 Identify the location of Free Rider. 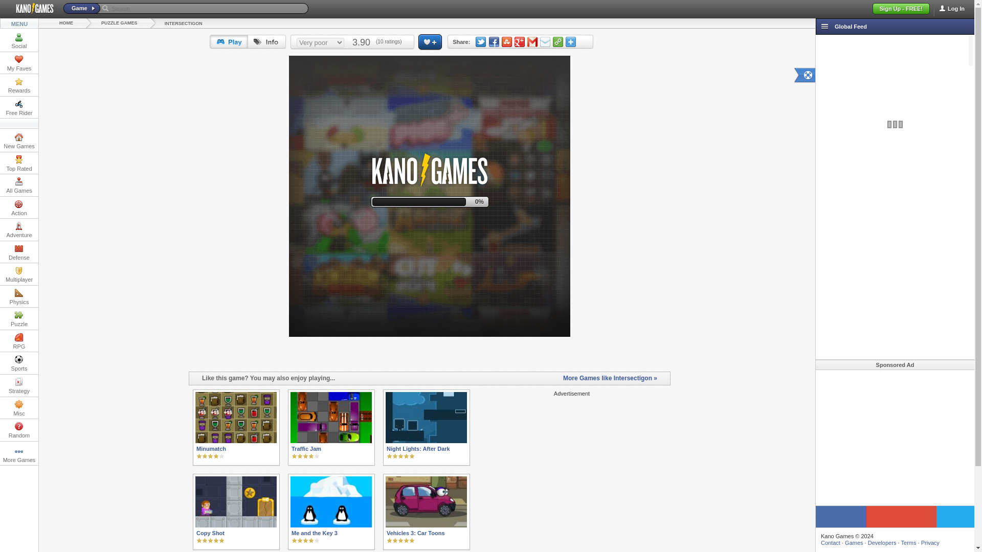
(19, 107).